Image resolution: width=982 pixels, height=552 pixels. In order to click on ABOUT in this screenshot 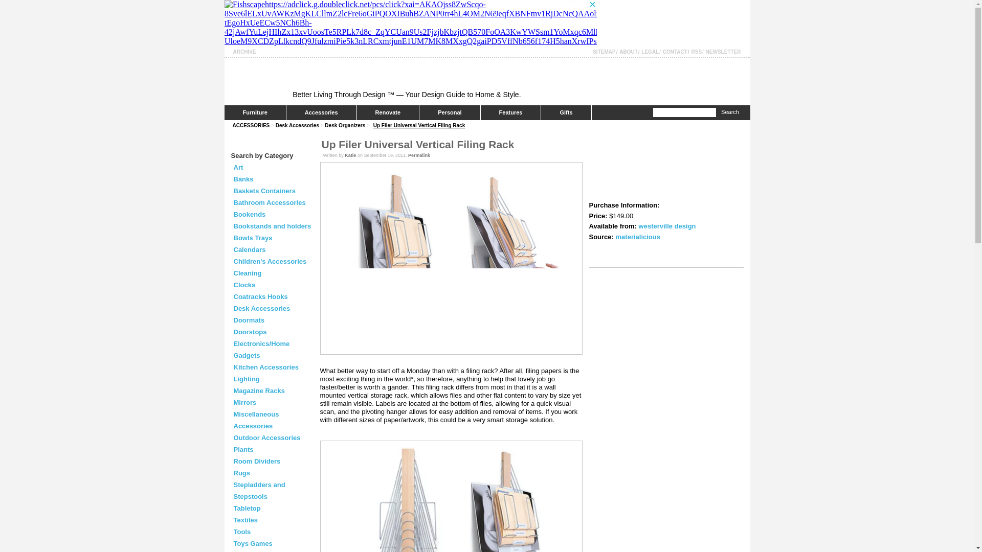, I will do `click(628, 52)`.